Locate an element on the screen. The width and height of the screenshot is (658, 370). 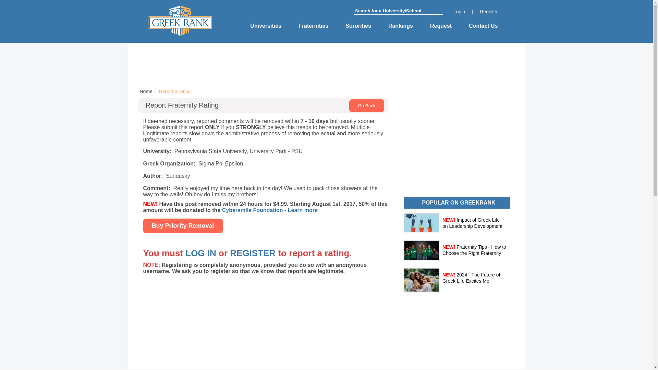
Report a rating is located at coordinates (175, 91).